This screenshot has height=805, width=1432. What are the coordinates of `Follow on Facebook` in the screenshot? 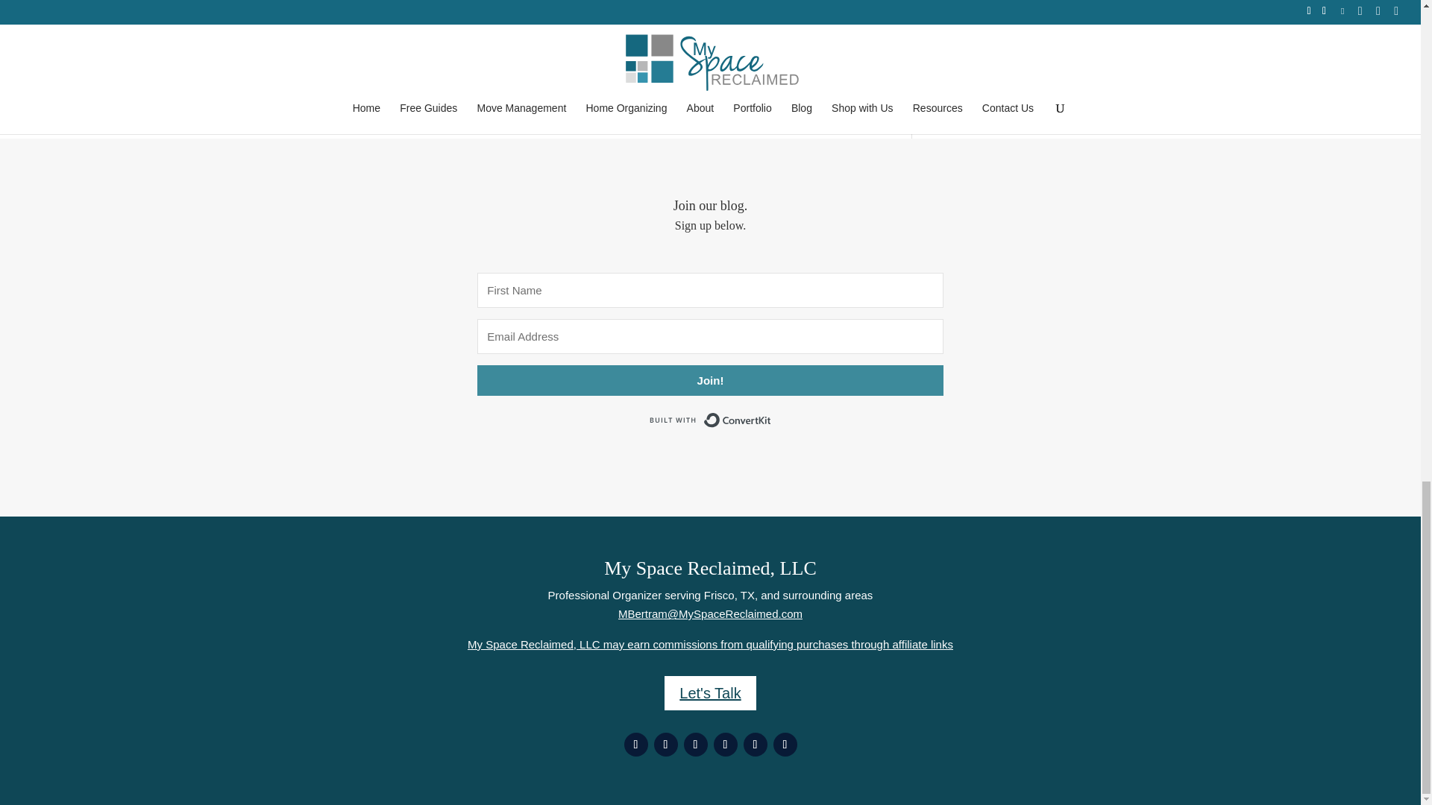 It's located at (635, 744).